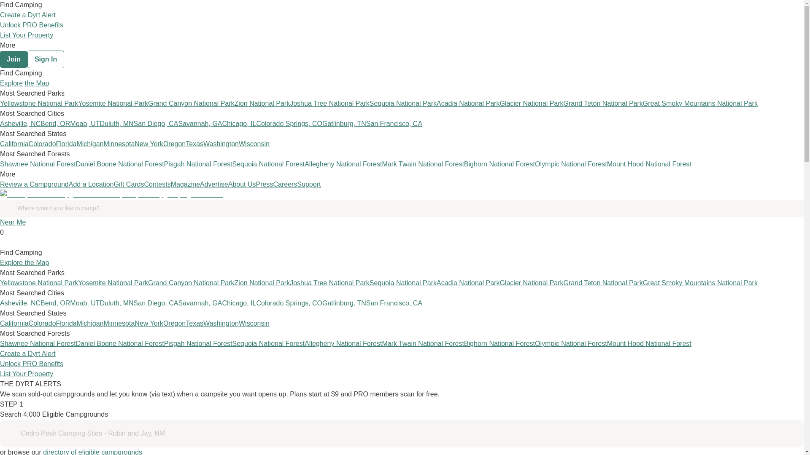 The image size is (810, 455). Describe the element at coordinates (42, 143) in the screenshot. I see `Colorado` at that location.